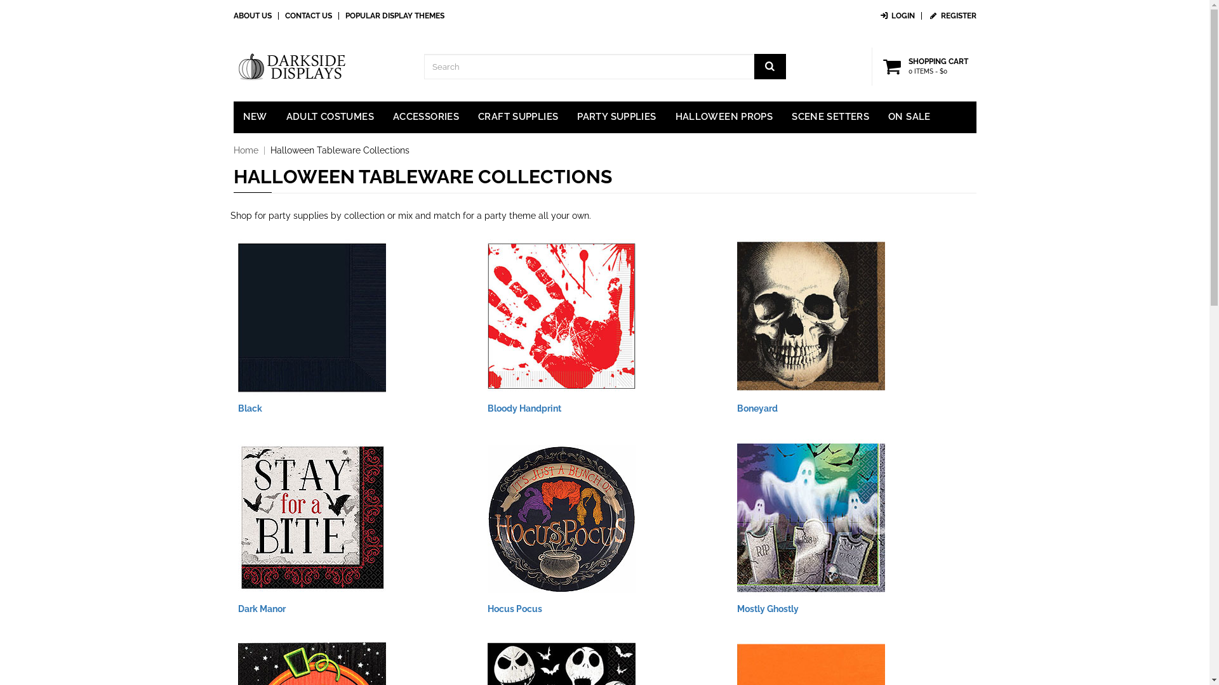 The height and width of the screenshot is (685, 1219). I want to click on SHOPPING CART
0 ITEMS - $0, so click(928, 67).